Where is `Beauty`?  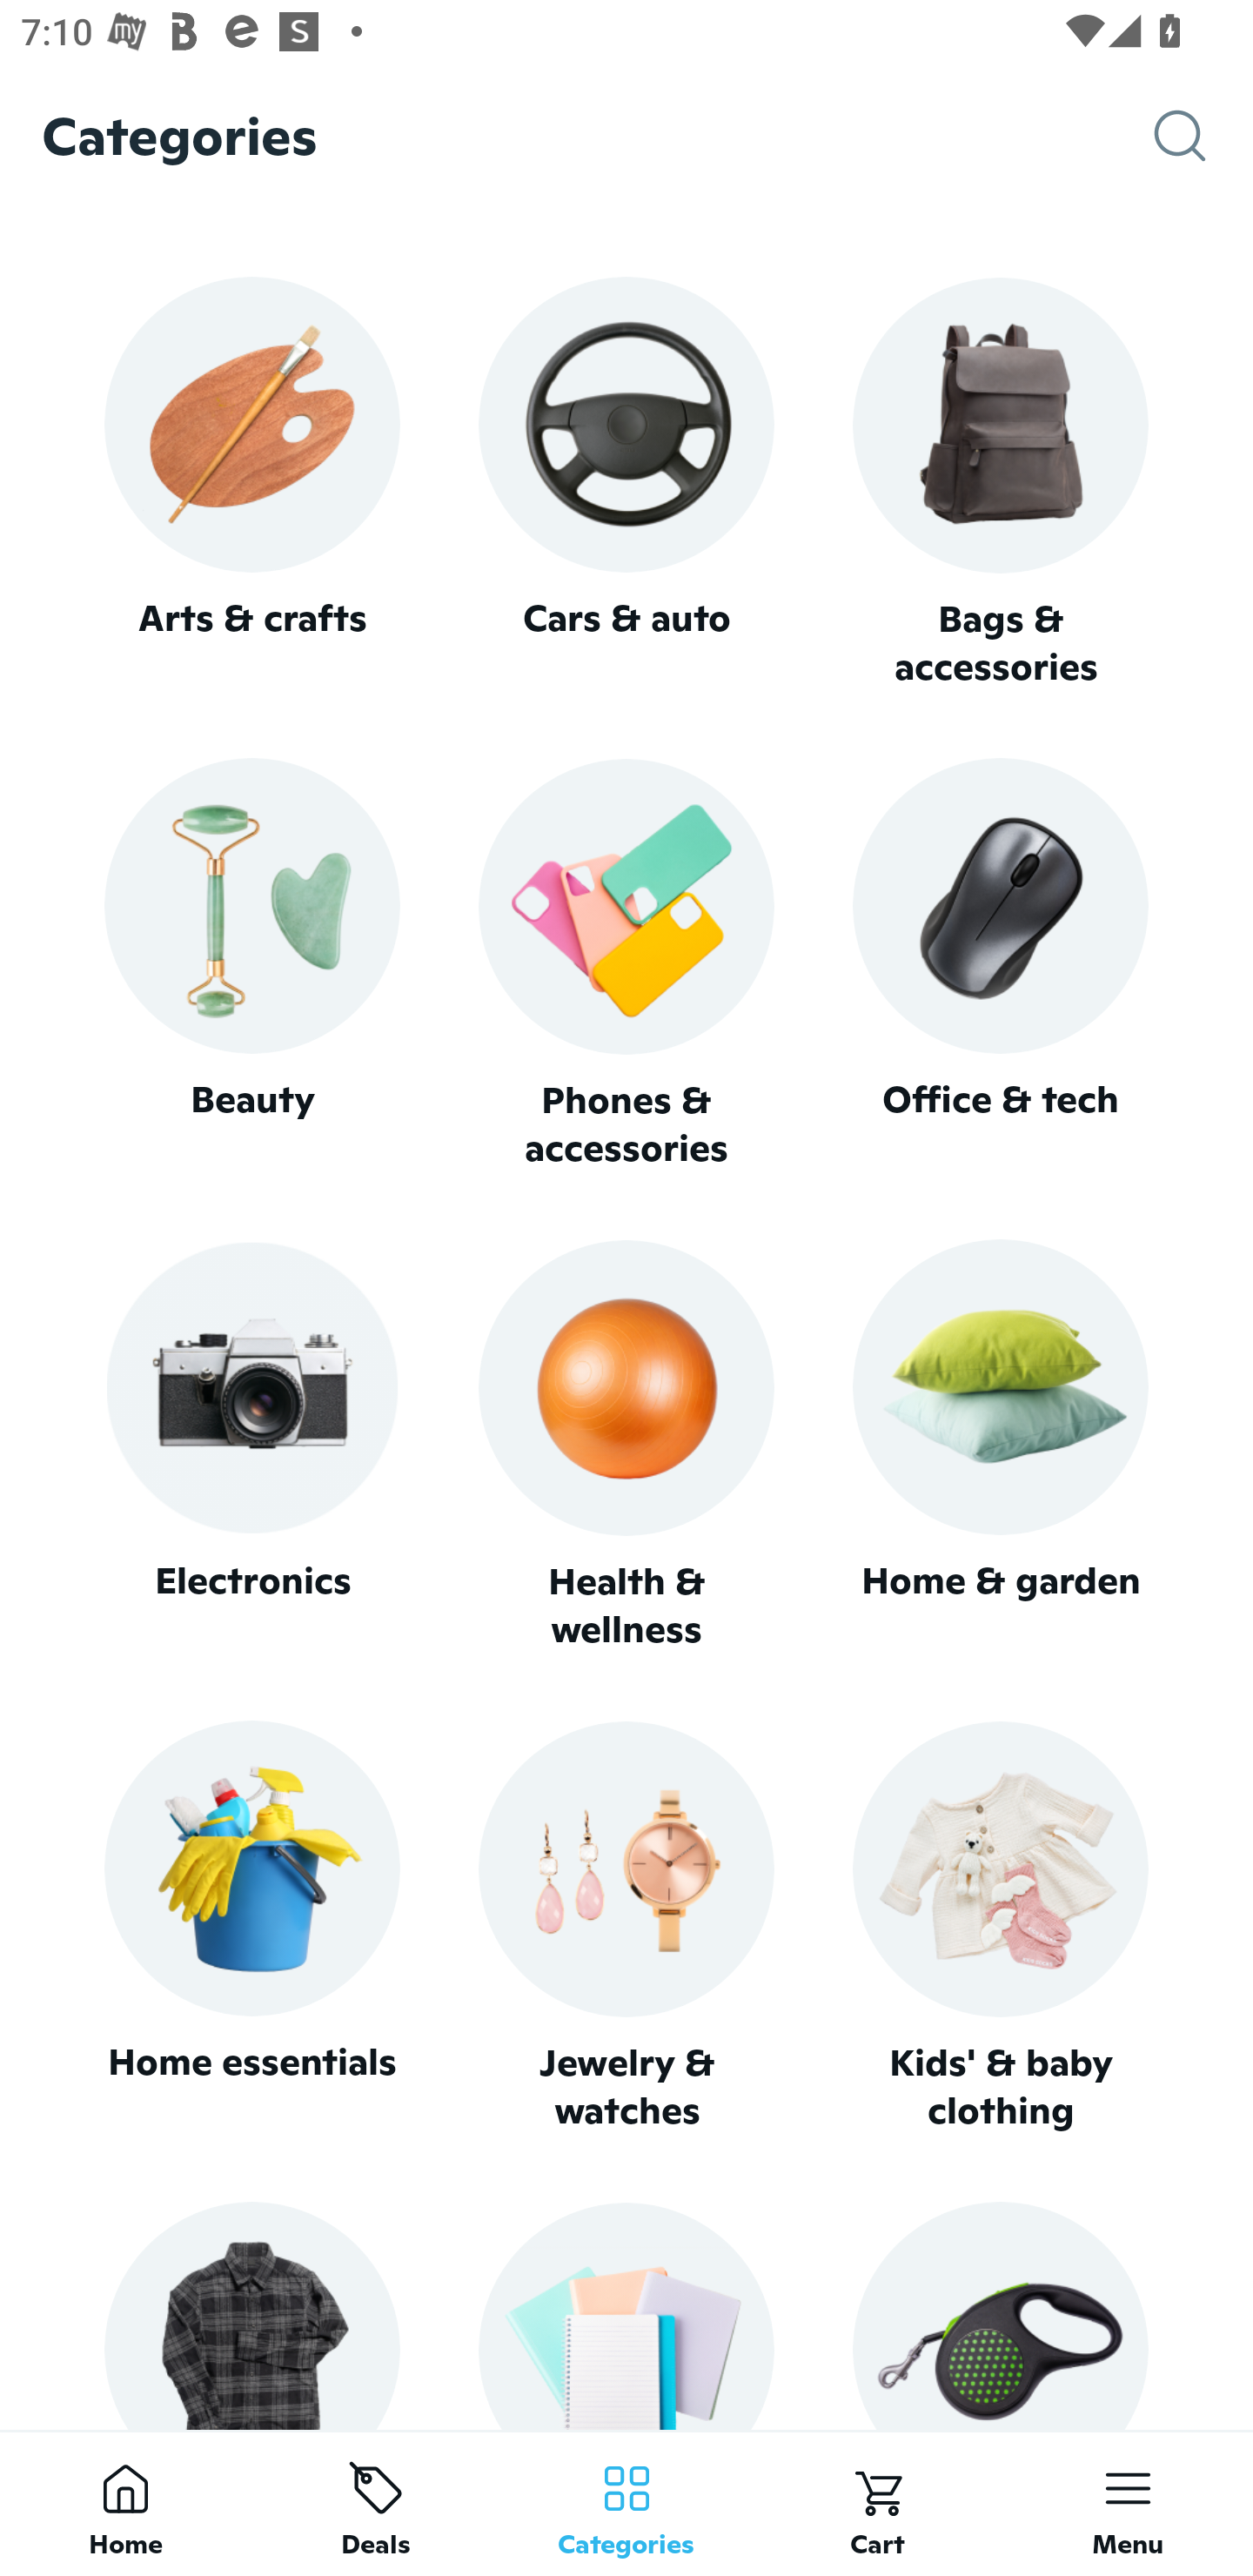
Beauty is located at coordinates (251, 964).